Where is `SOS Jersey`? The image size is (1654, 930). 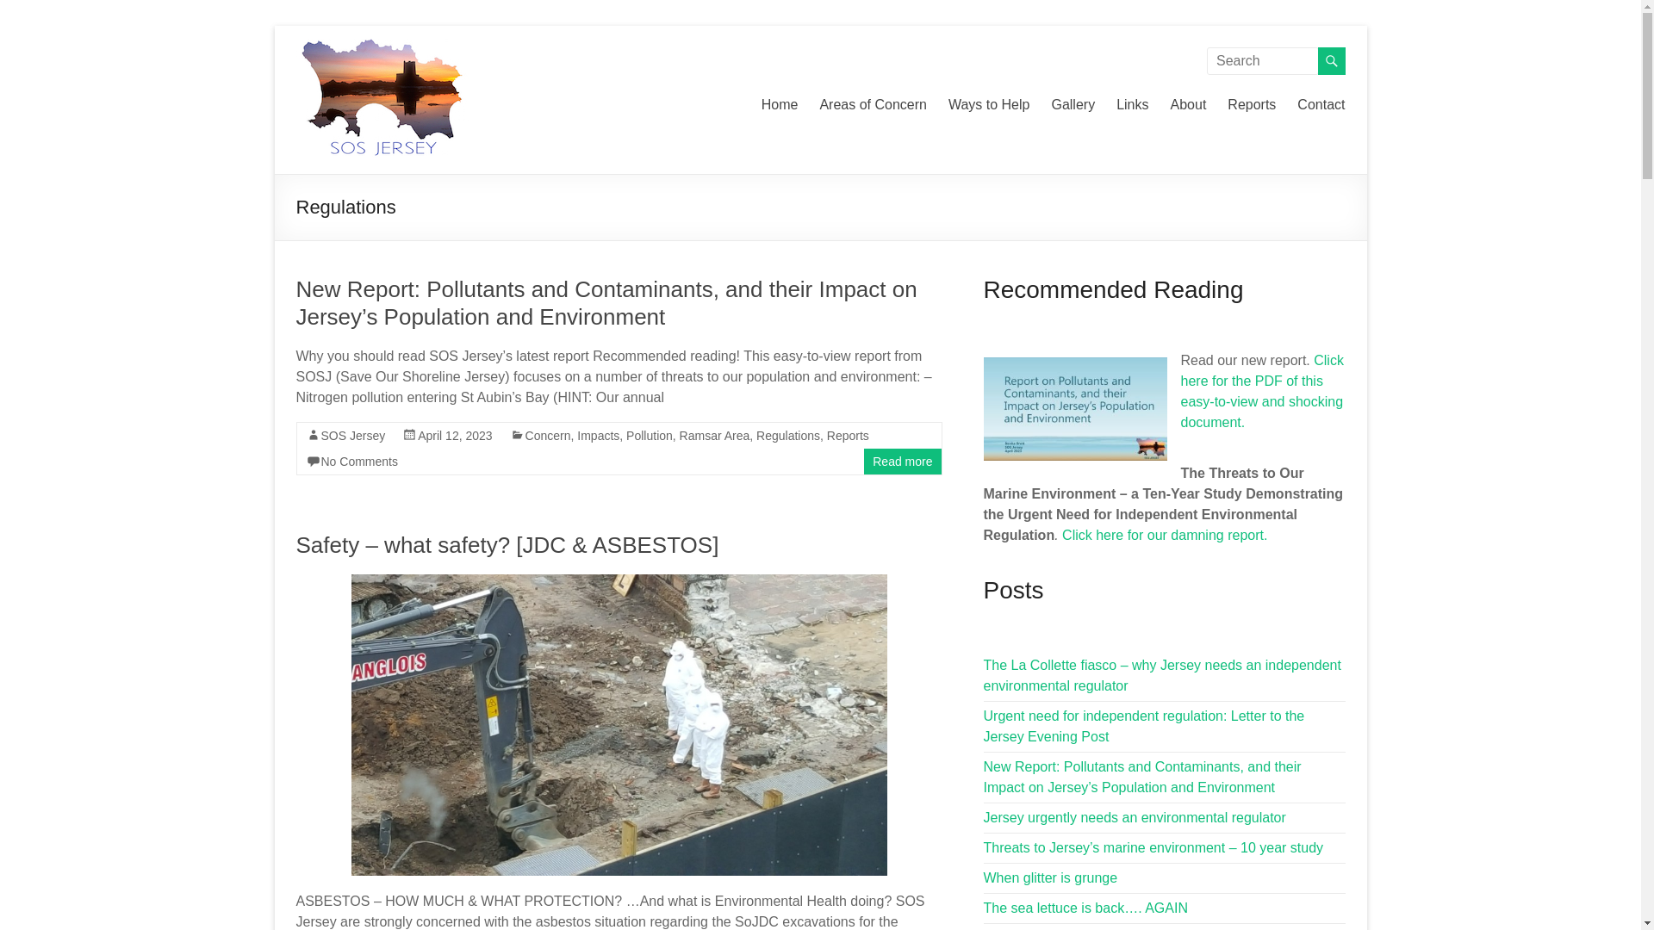 SOS Jersey is located at coordinates (339, 77).